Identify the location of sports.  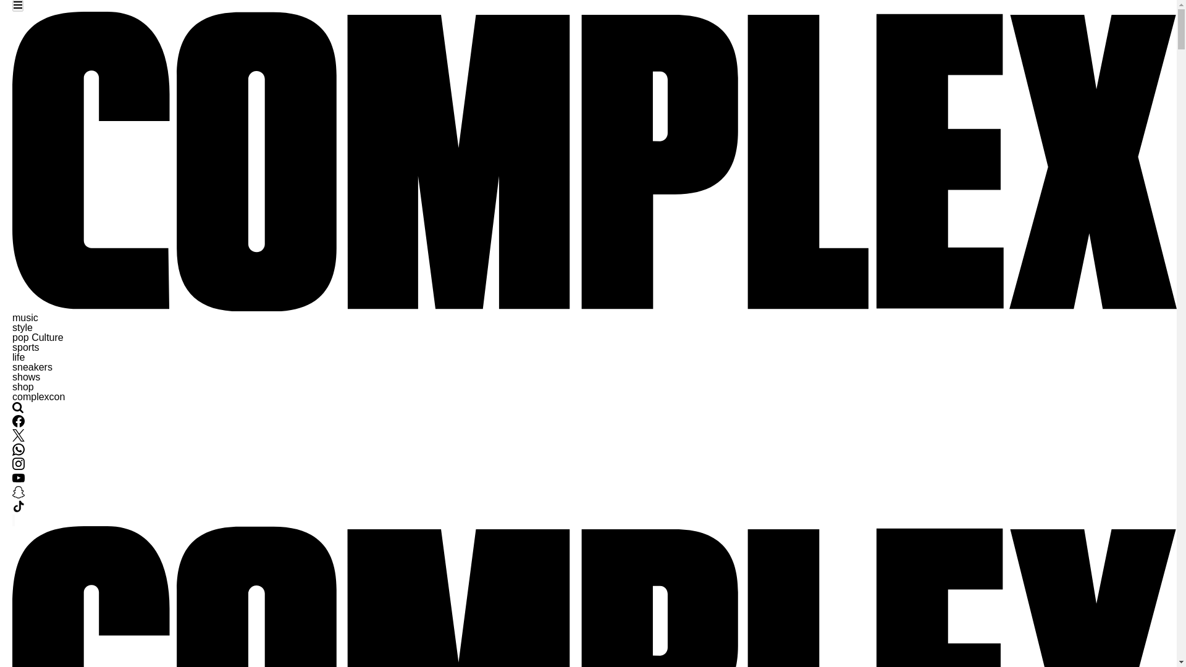
(25, 347).